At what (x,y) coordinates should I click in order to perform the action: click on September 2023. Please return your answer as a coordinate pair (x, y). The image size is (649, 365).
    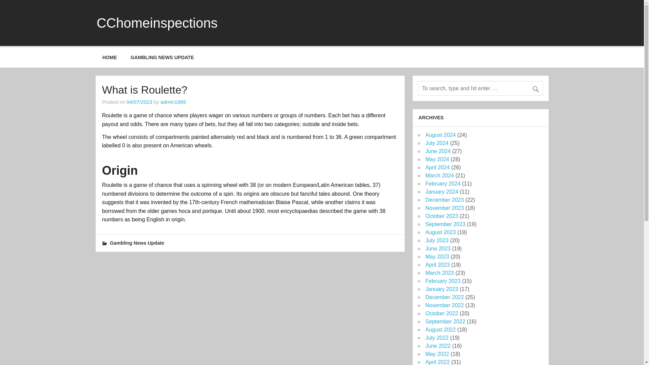
    Looking at the image, I should click on (445, 224).